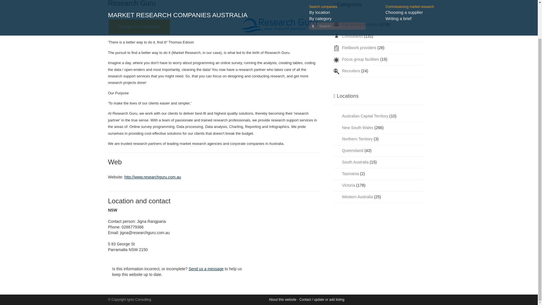 The height and width of the screenshot is (305, 542). Describe the element at coordinates (359, 47) in the screenshot. I see `Fieldwork providers` at that location.